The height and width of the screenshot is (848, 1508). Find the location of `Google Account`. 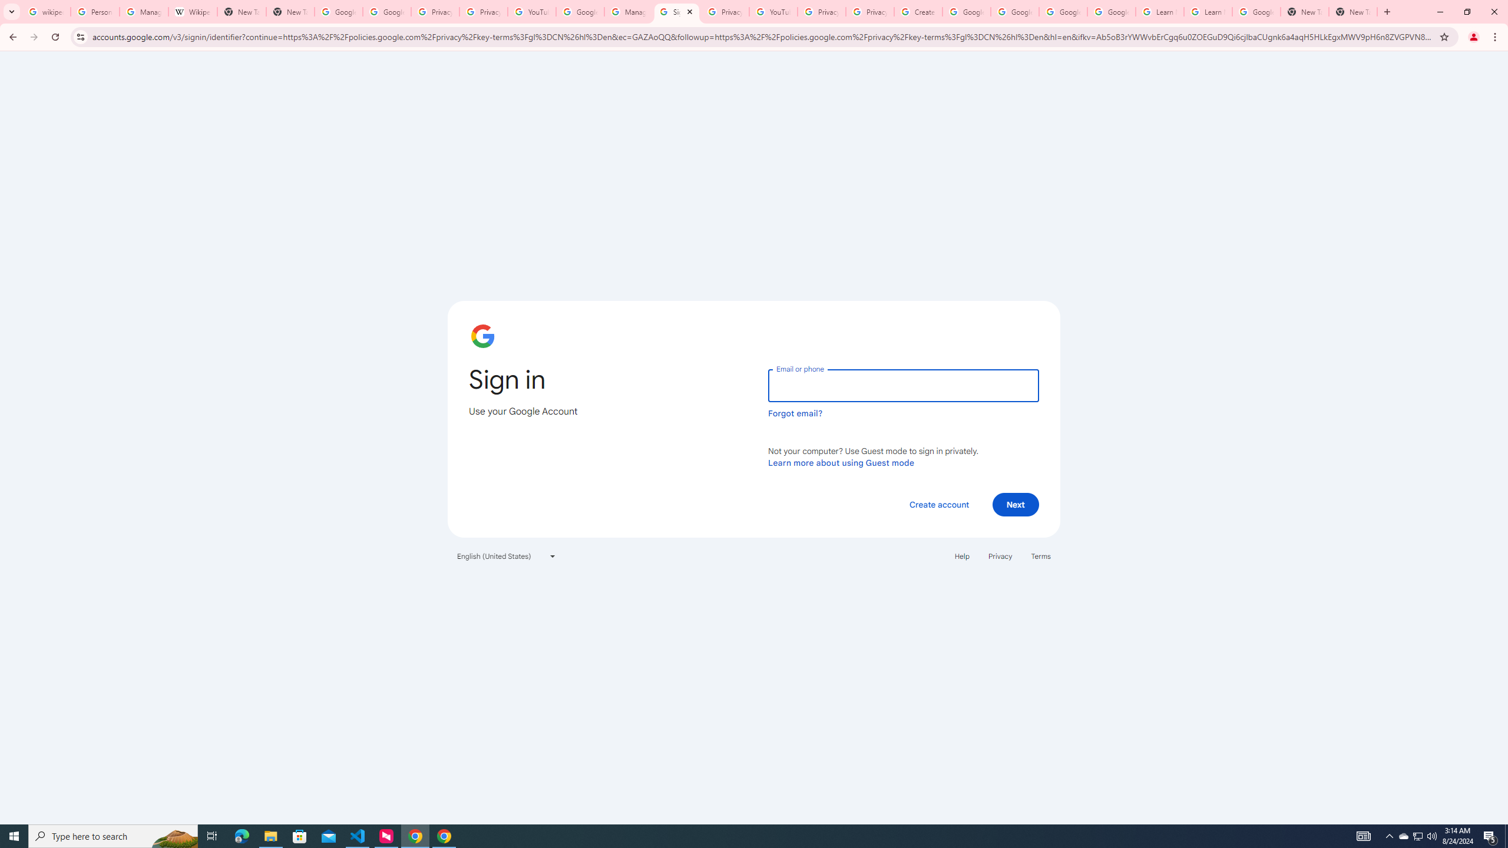

Google Account is located at coordinates (1256, 12).